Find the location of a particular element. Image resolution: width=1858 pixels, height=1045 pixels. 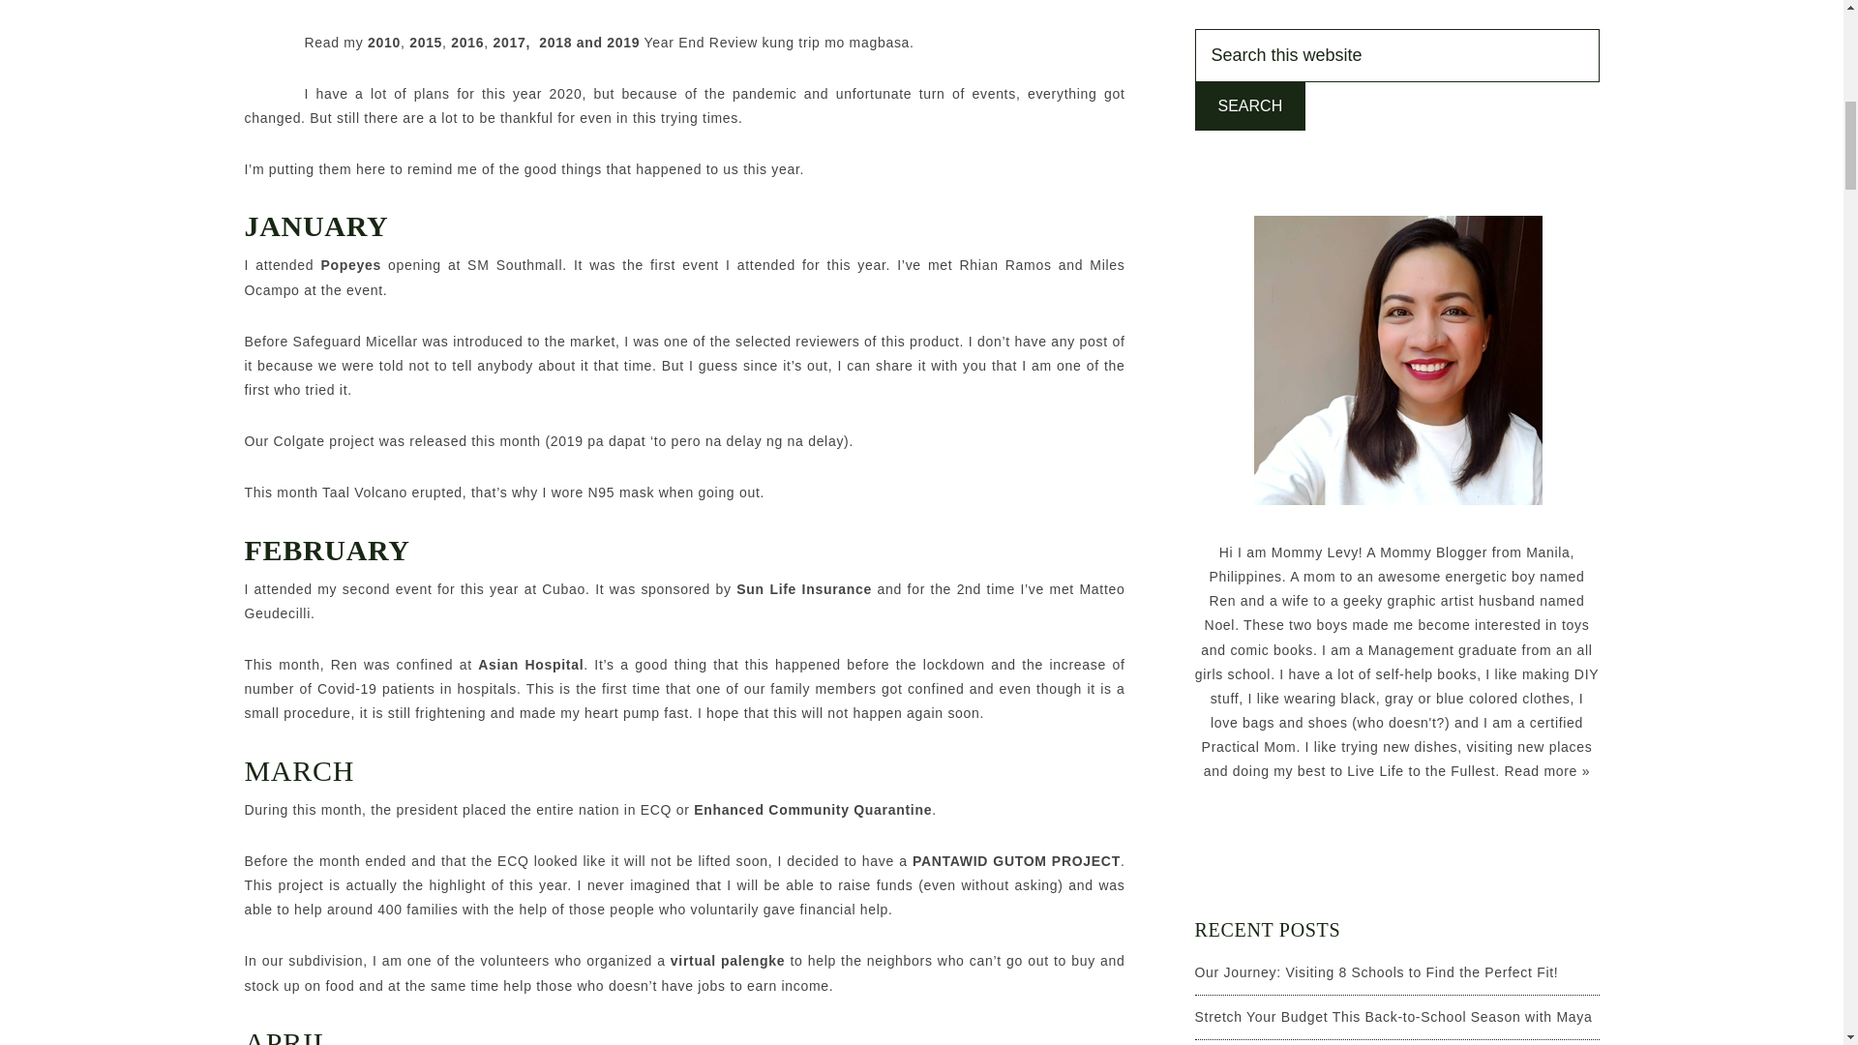

 2018 is located at coordinates (554, 42).